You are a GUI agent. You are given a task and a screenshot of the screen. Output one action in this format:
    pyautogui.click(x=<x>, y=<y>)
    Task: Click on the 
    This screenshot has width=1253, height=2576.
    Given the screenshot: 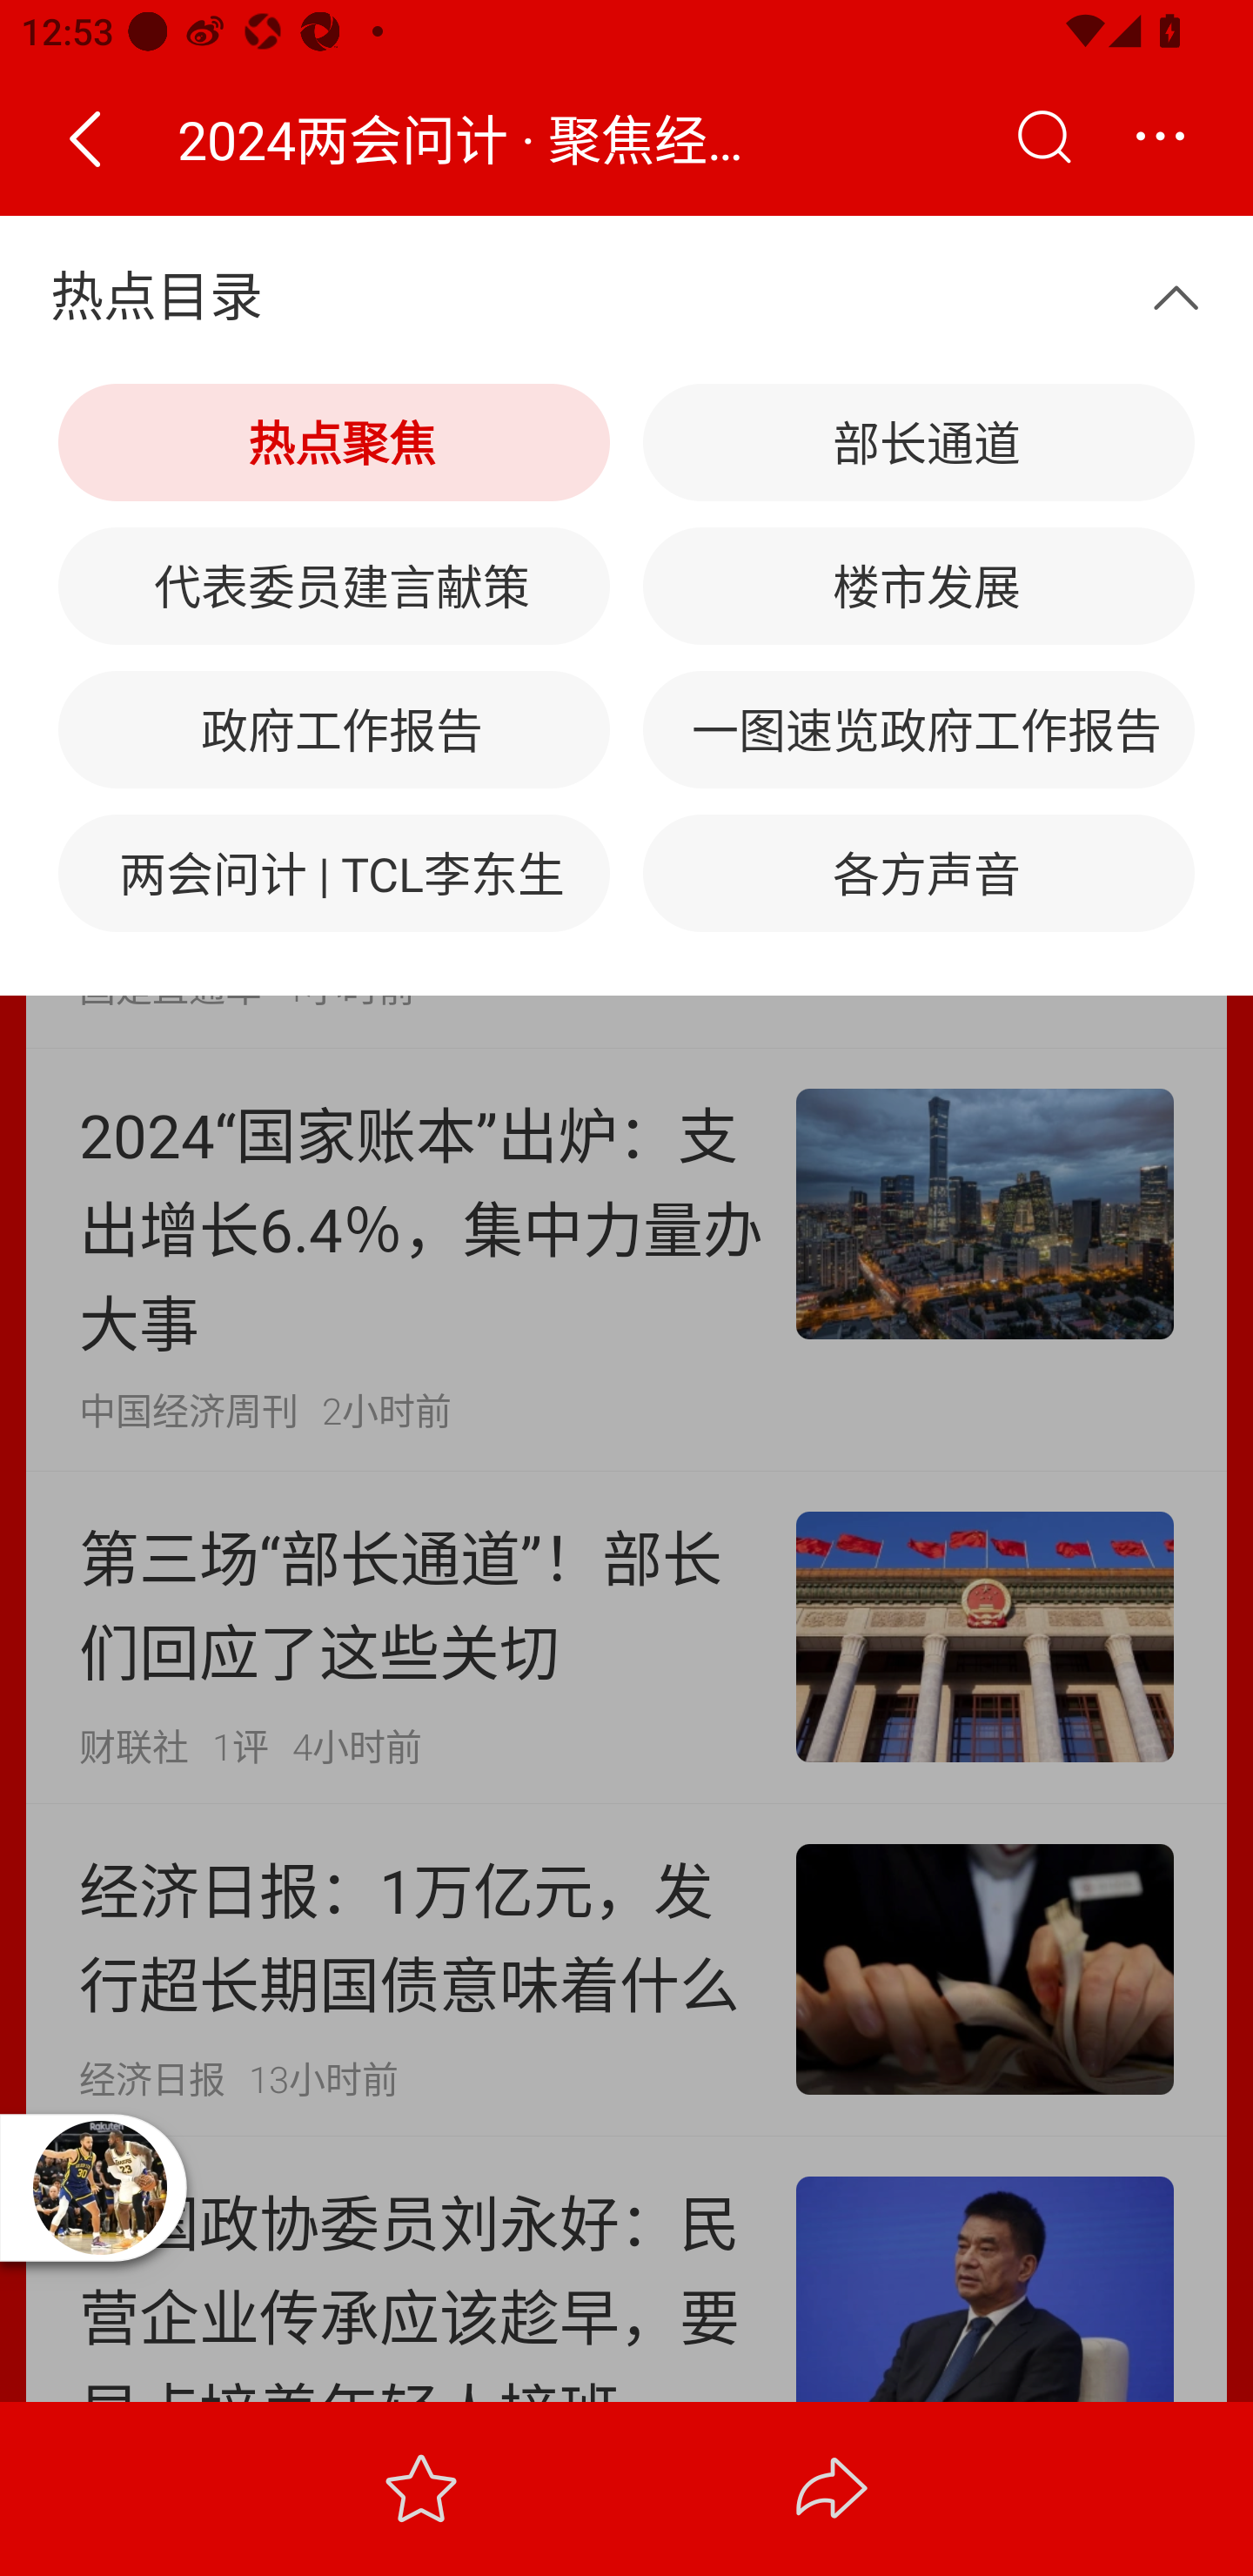 What is the action you would take?
    pyautogui.click(x=1190, y=299)
    